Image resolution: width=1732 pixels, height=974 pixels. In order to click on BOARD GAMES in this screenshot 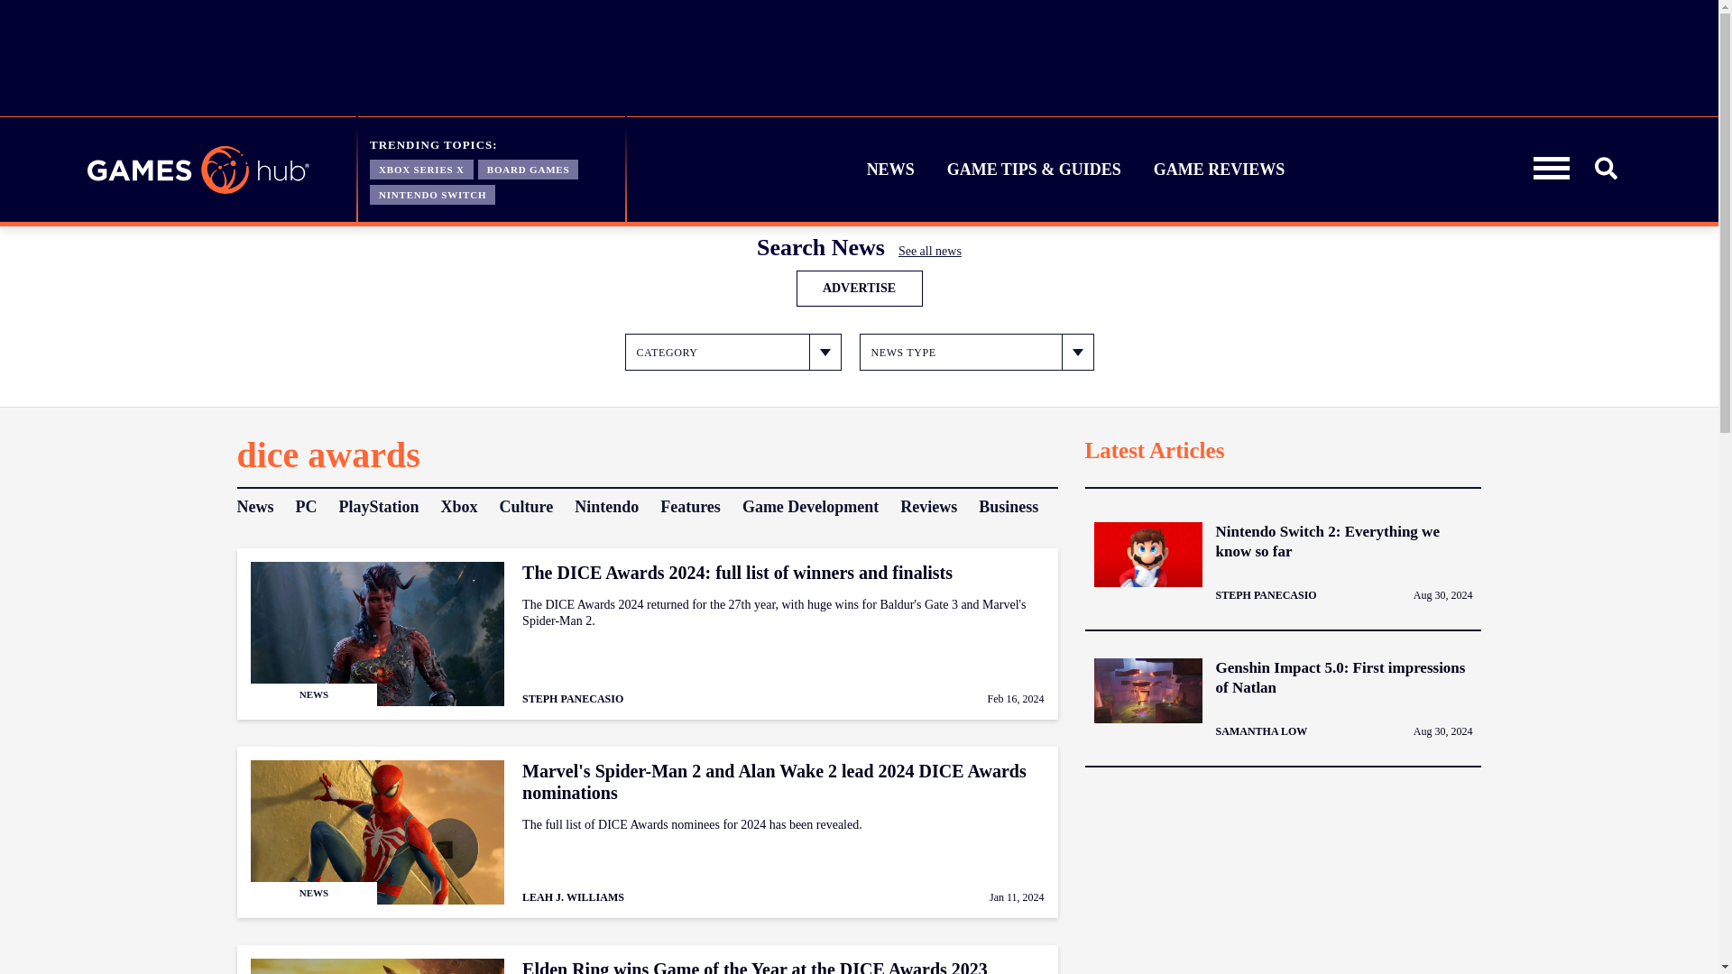, I will do `click(528, 168)`.